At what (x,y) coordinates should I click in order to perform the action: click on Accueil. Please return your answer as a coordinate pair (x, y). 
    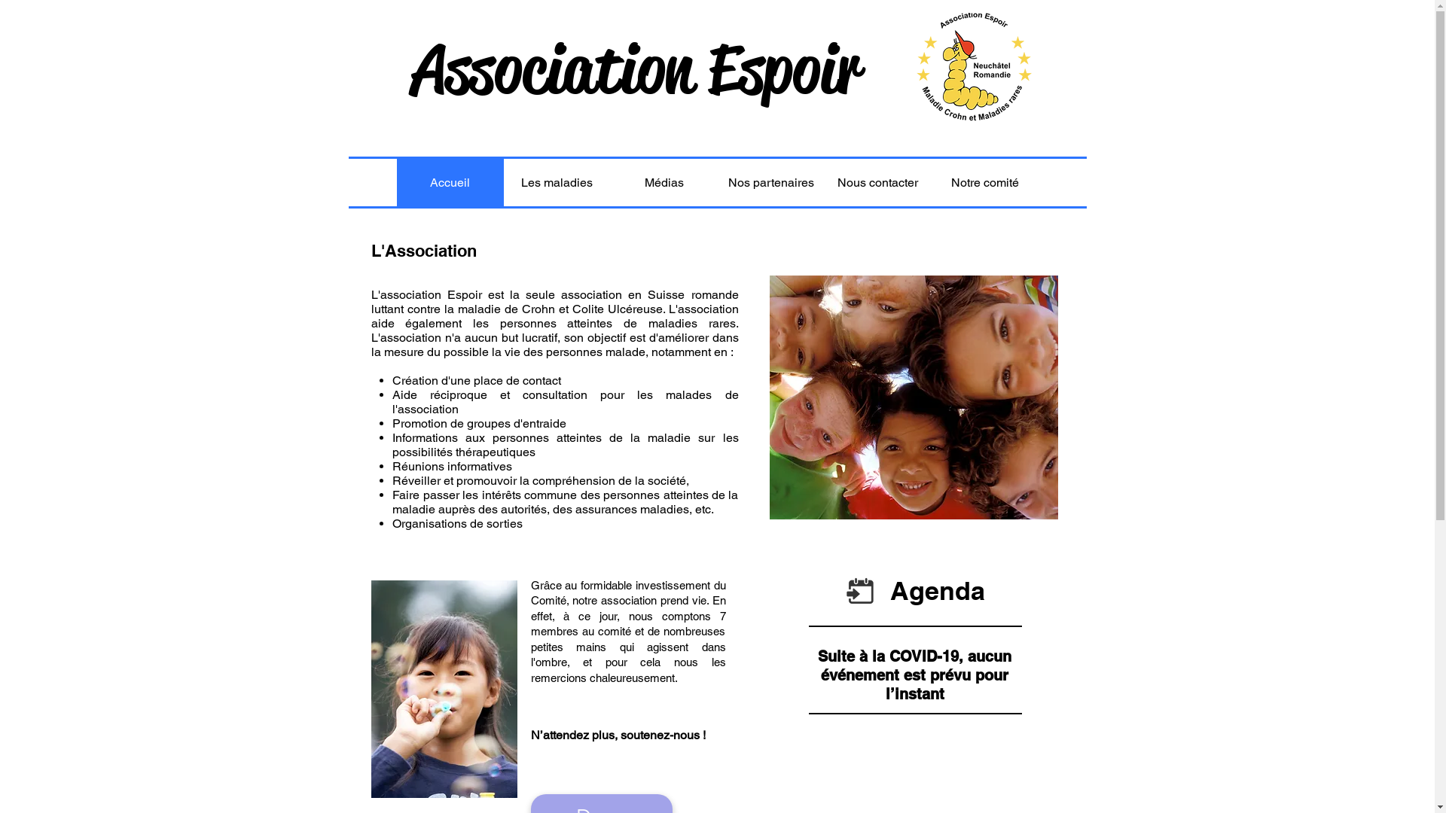
    Looking at the image, I should click on (450, 182).